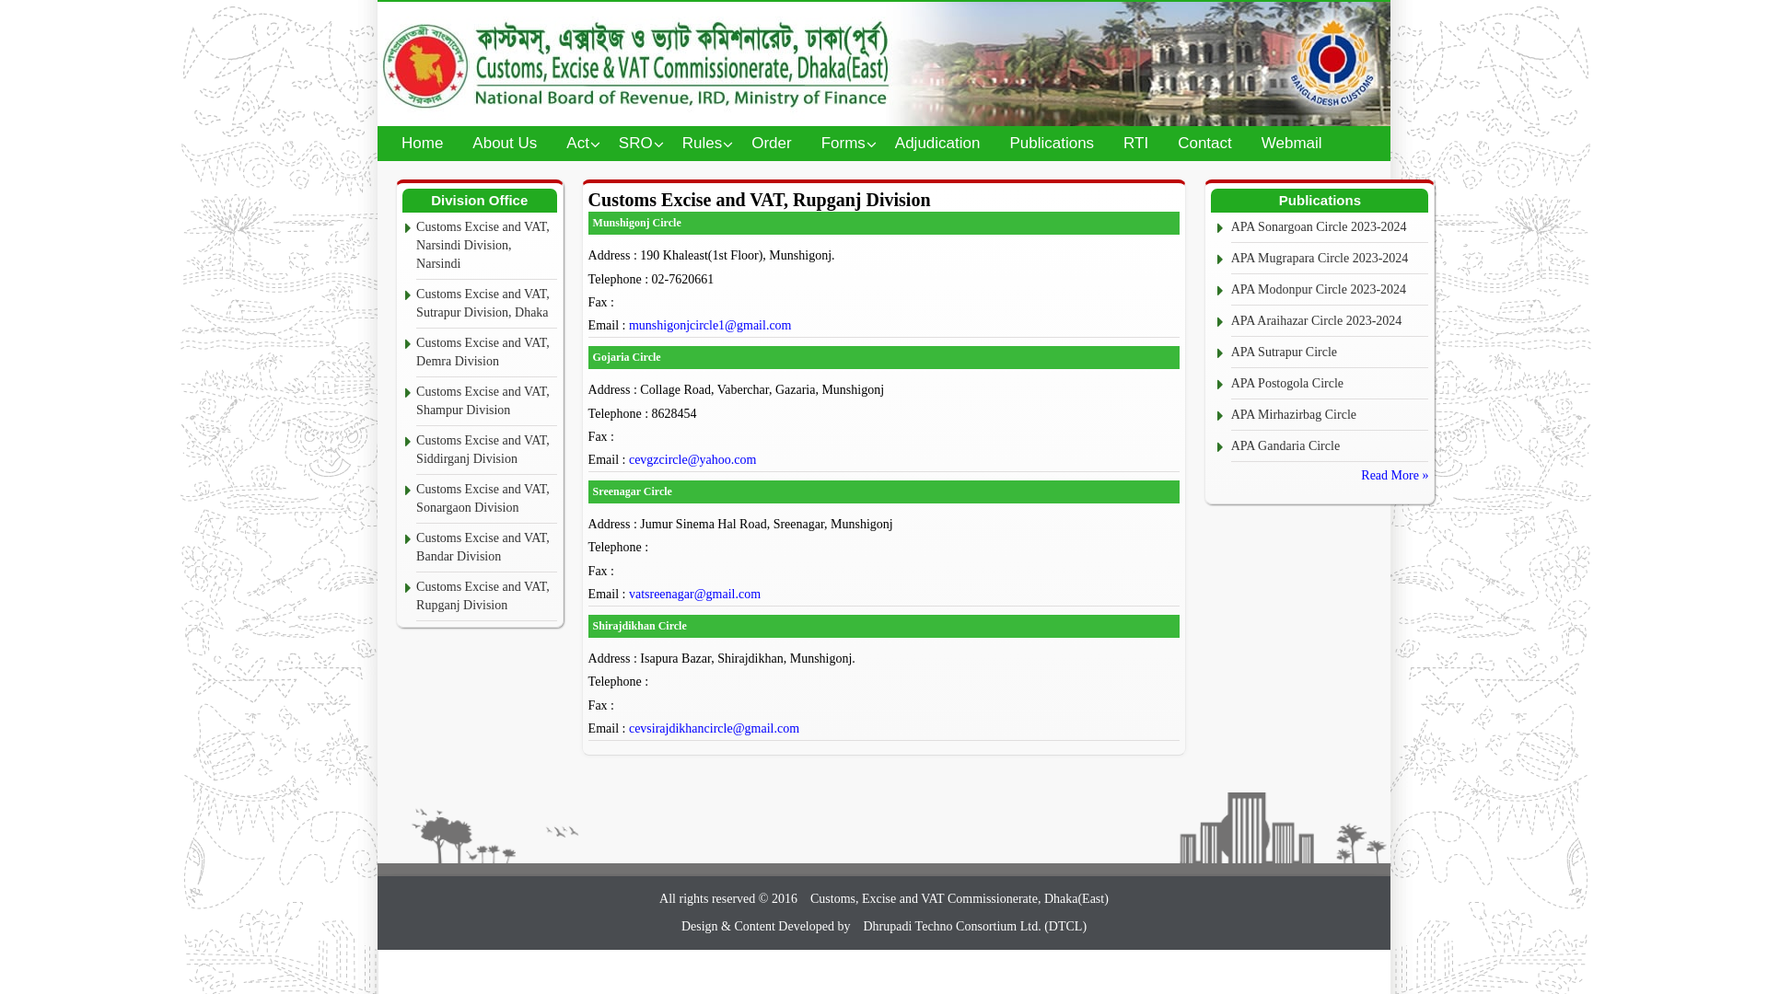 This screenshot has width=1768, height=994. I want to click on cevgzcircle@yahoo.com, so click(692, 460).